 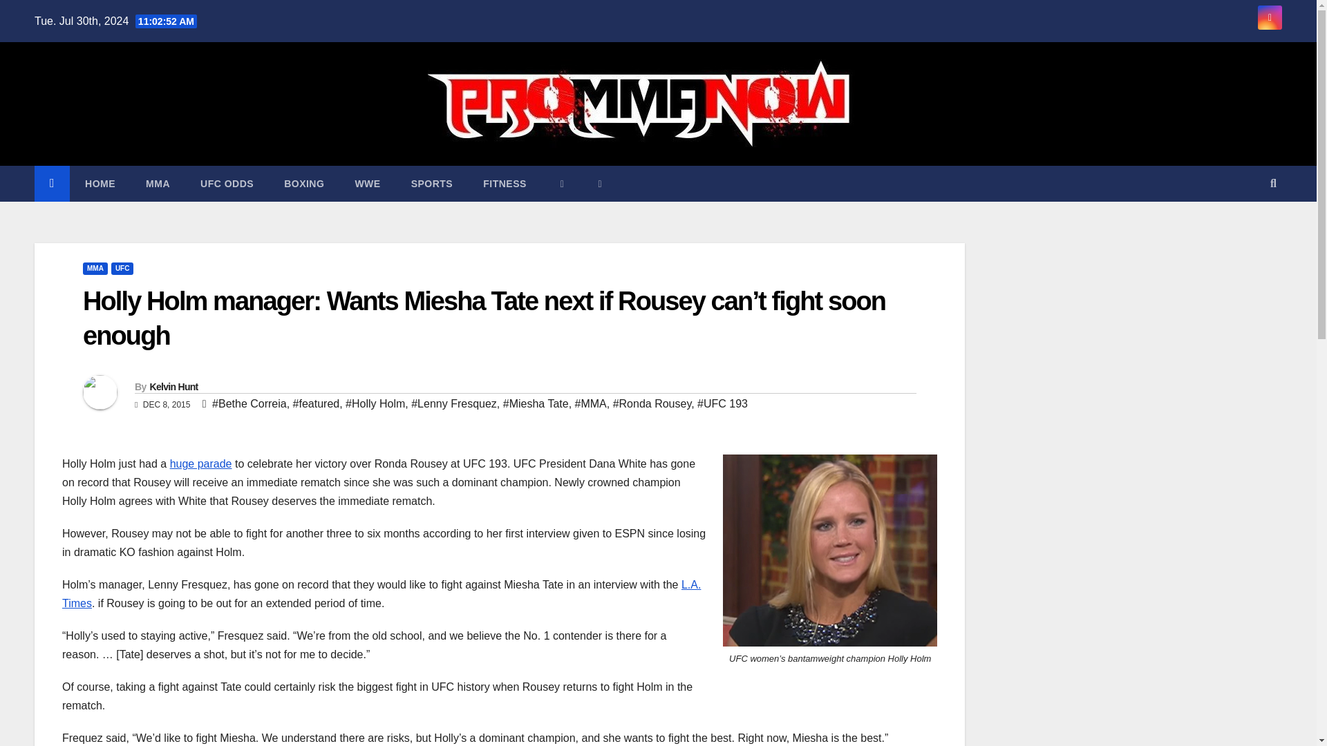 I want to click on MMA, so click(x=95, y=269).